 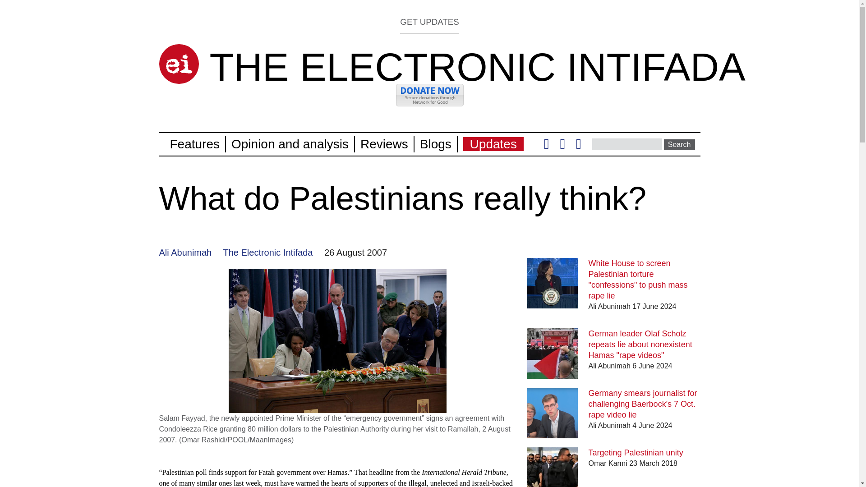 I want to click on YouTube, so click(x=578, y=146).